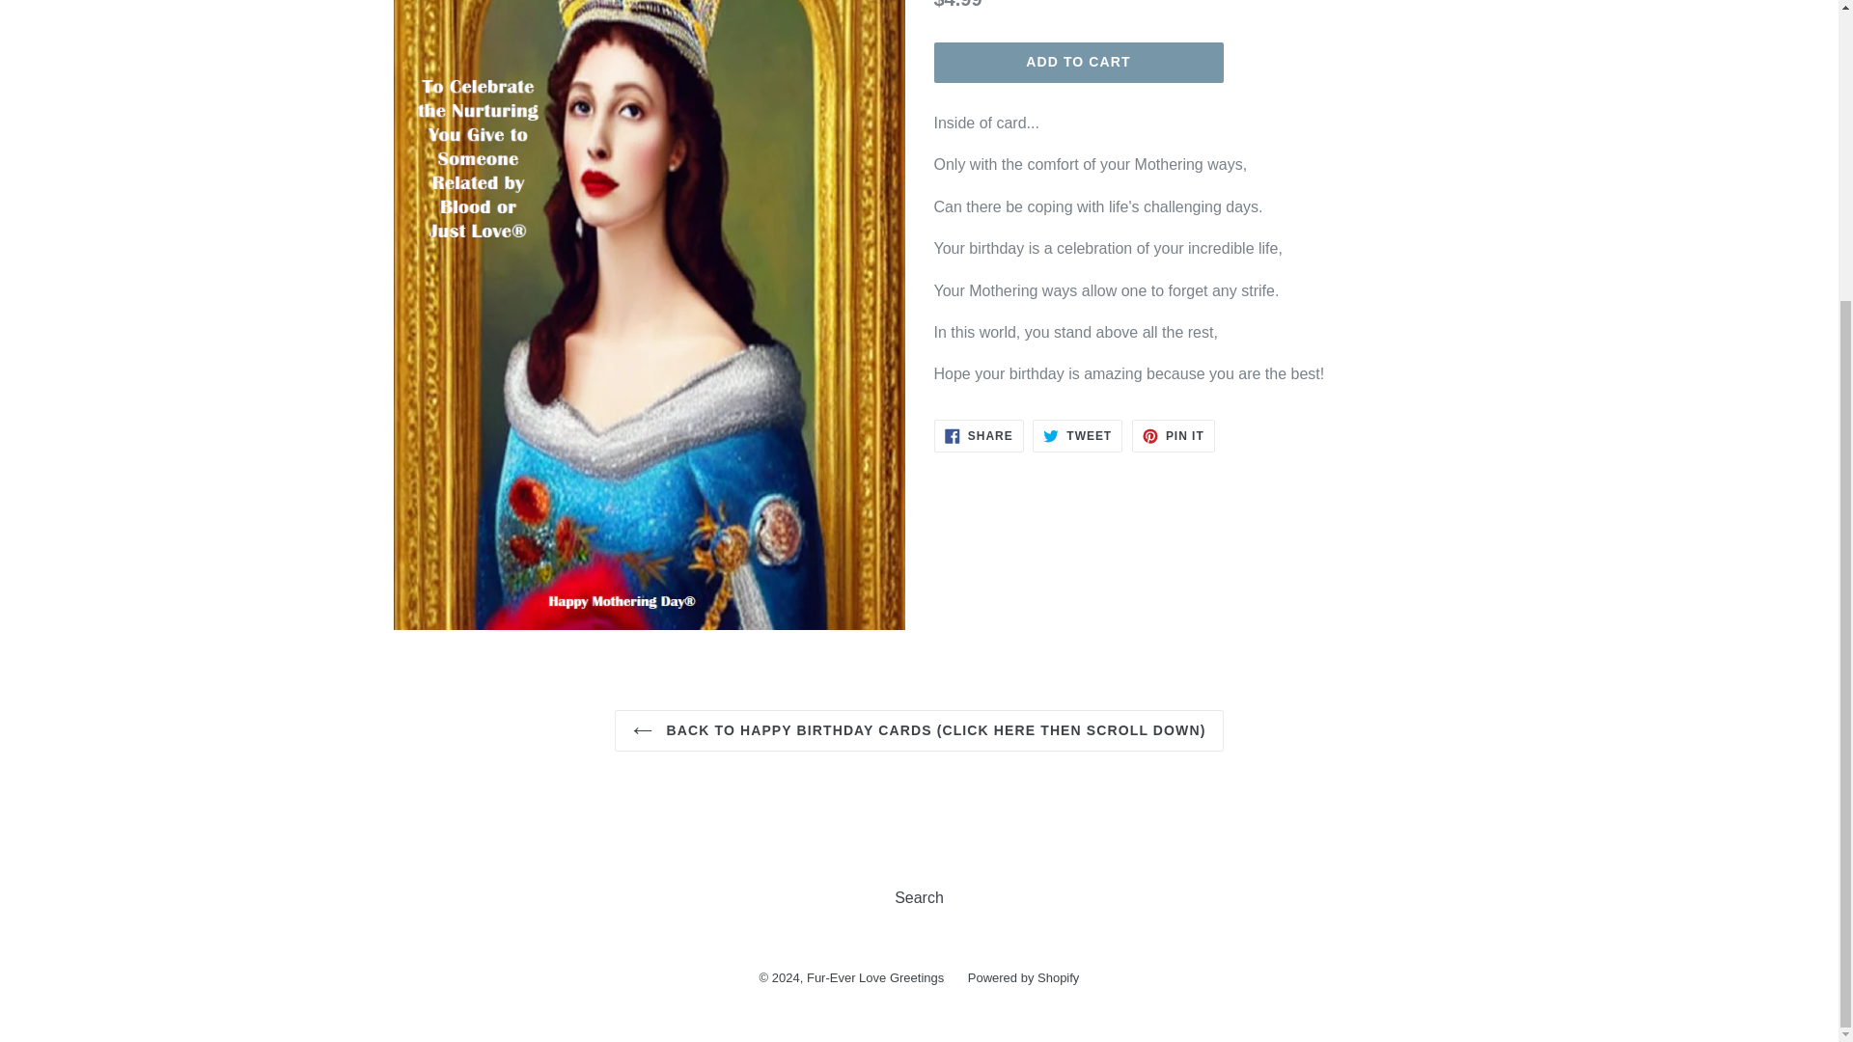 The image size is (1853, 1042). I want to click on Share on Facebook, so click(1077, 436).